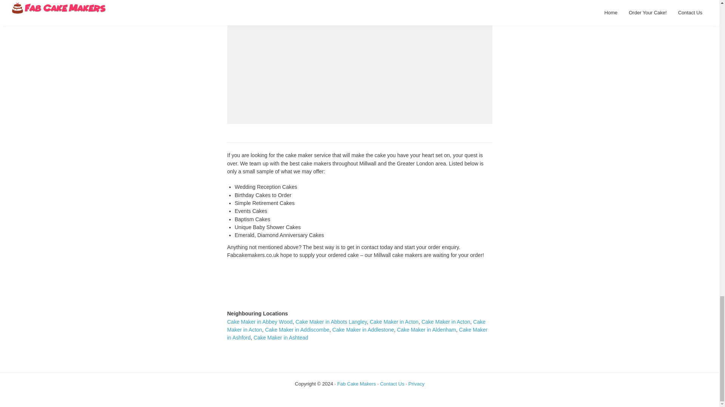 This screenshot has width=725, height=407. What do you see at coordinates (356, 384) in the screenshot?
I see `Fab Cake Makers` at bounding box center [356, 384].